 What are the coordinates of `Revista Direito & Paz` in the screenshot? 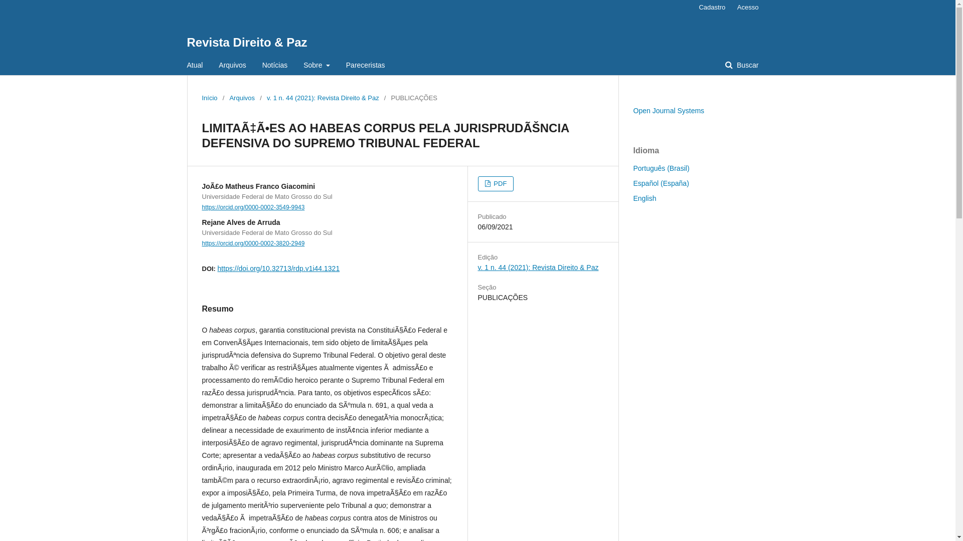 It's located at (247, 43).